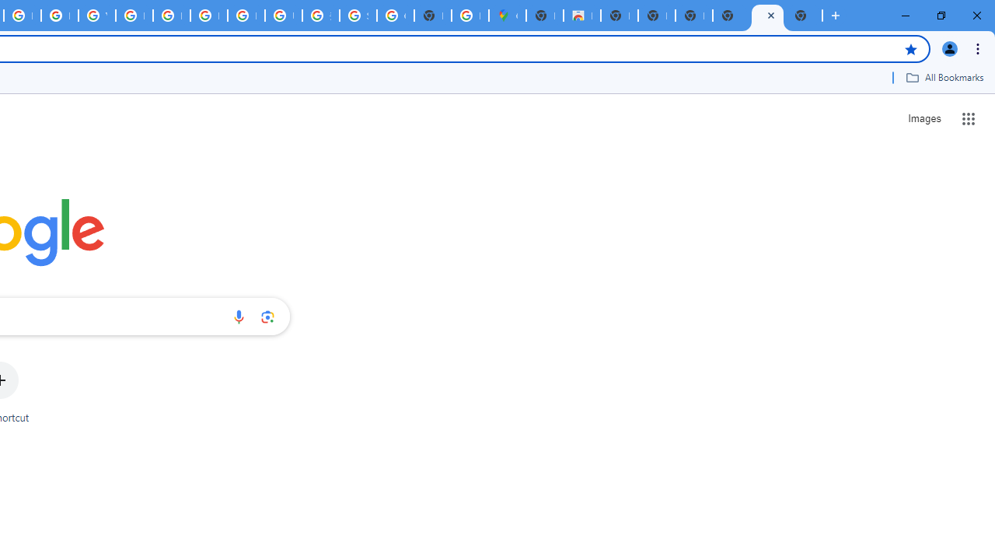 The image size is (995, 560). Describe the element at coordinates (239, 317) in the screenshot. I see `Search by voice` at that location.